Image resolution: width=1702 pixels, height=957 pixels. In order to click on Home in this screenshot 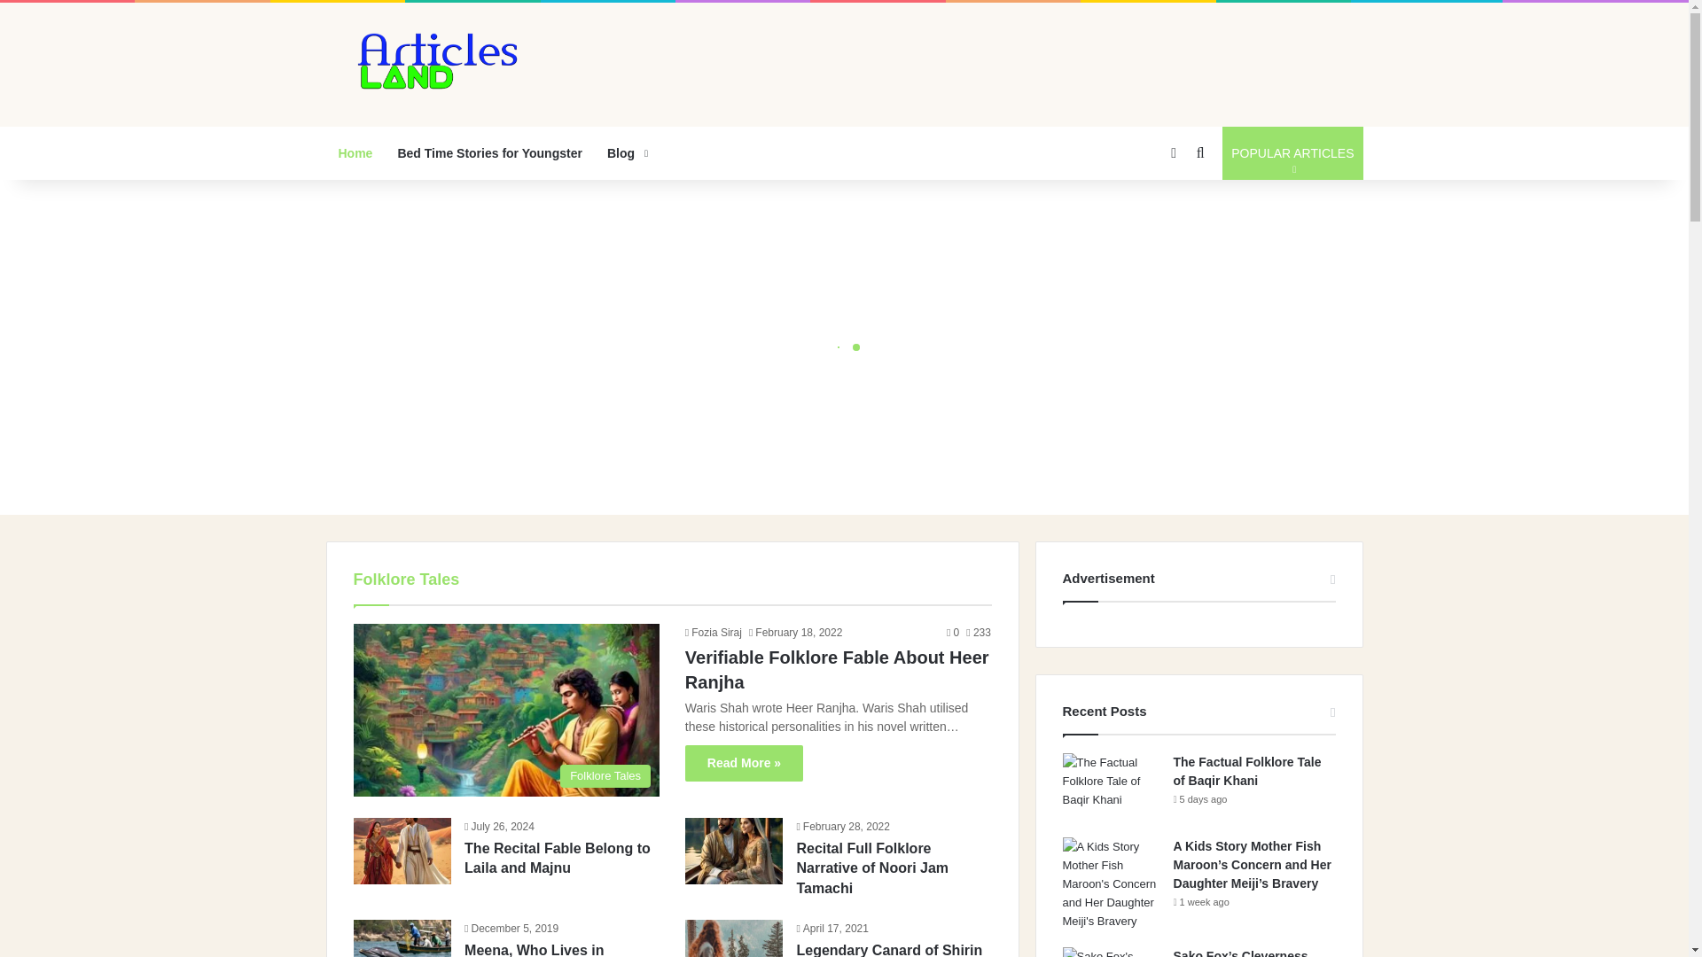, I will do `click(837, 670)`.